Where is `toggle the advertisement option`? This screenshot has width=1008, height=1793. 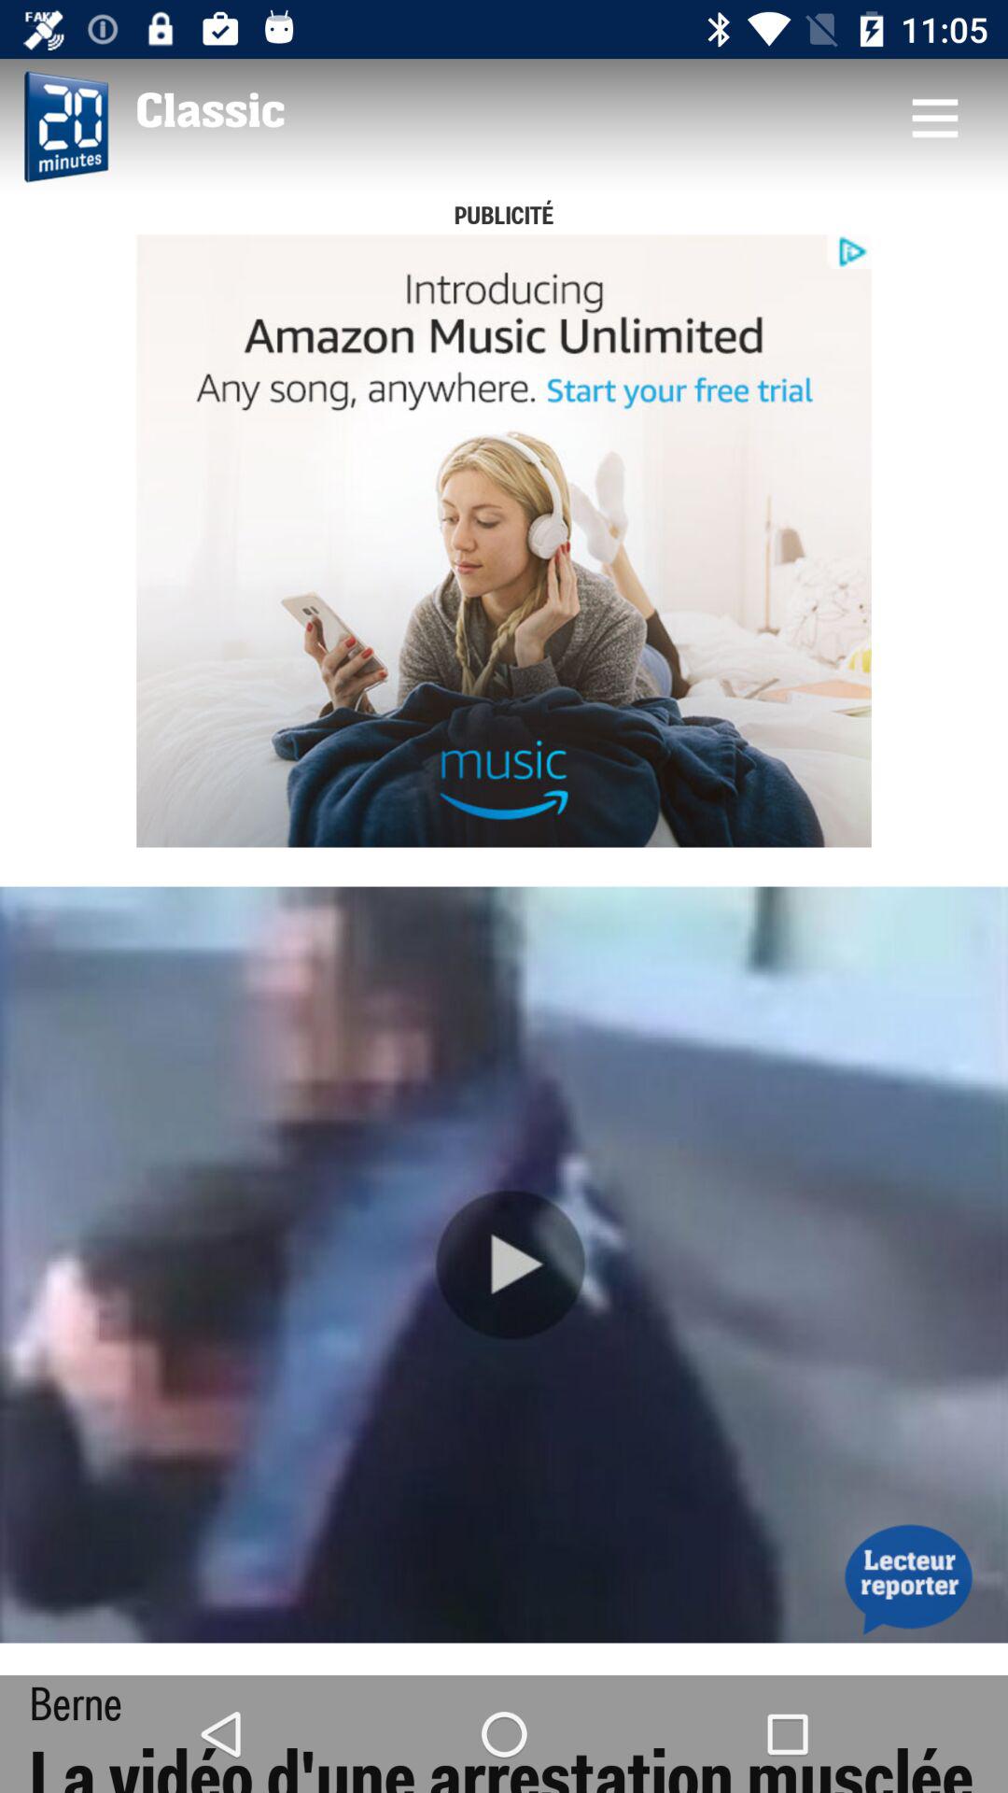
toggle the advertisement option is located at coordinates (504, 541).